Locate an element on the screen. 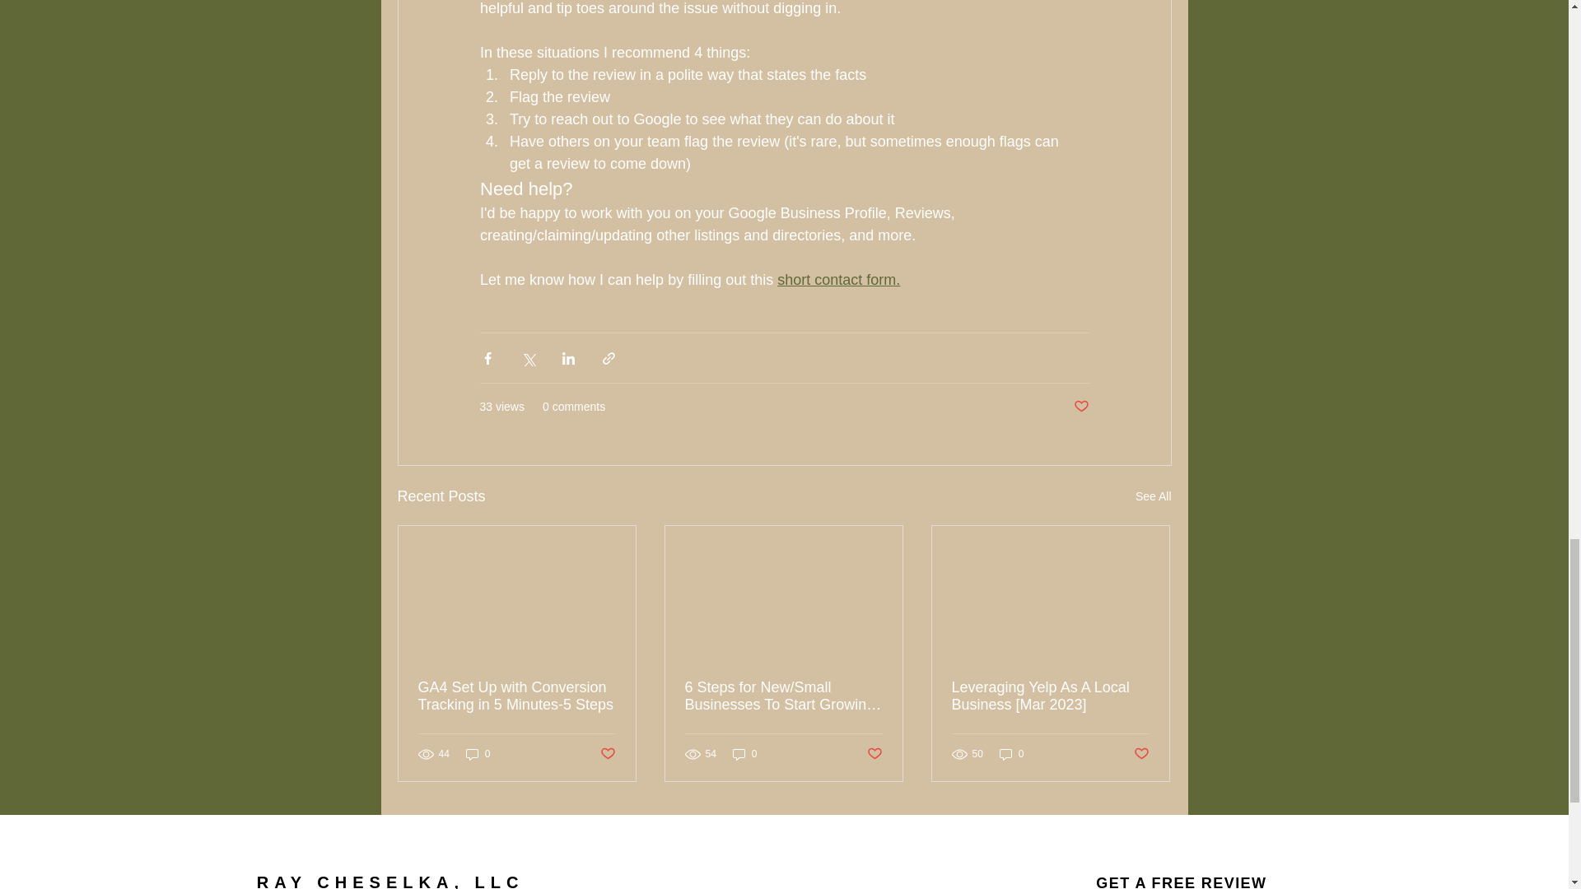  RAY CHESELKA, LLC is located at coordinates (390, 881).